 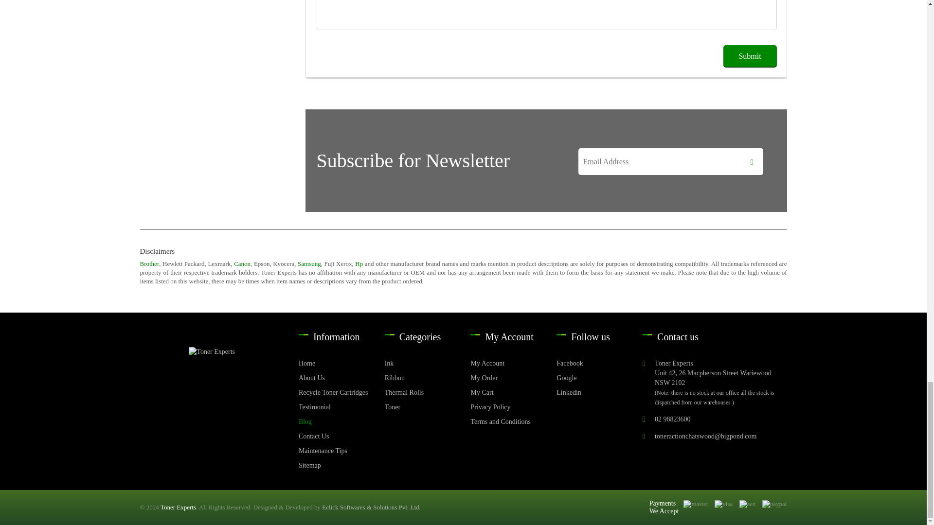 I want to click on Testimonial, so click(x=334, y=407).